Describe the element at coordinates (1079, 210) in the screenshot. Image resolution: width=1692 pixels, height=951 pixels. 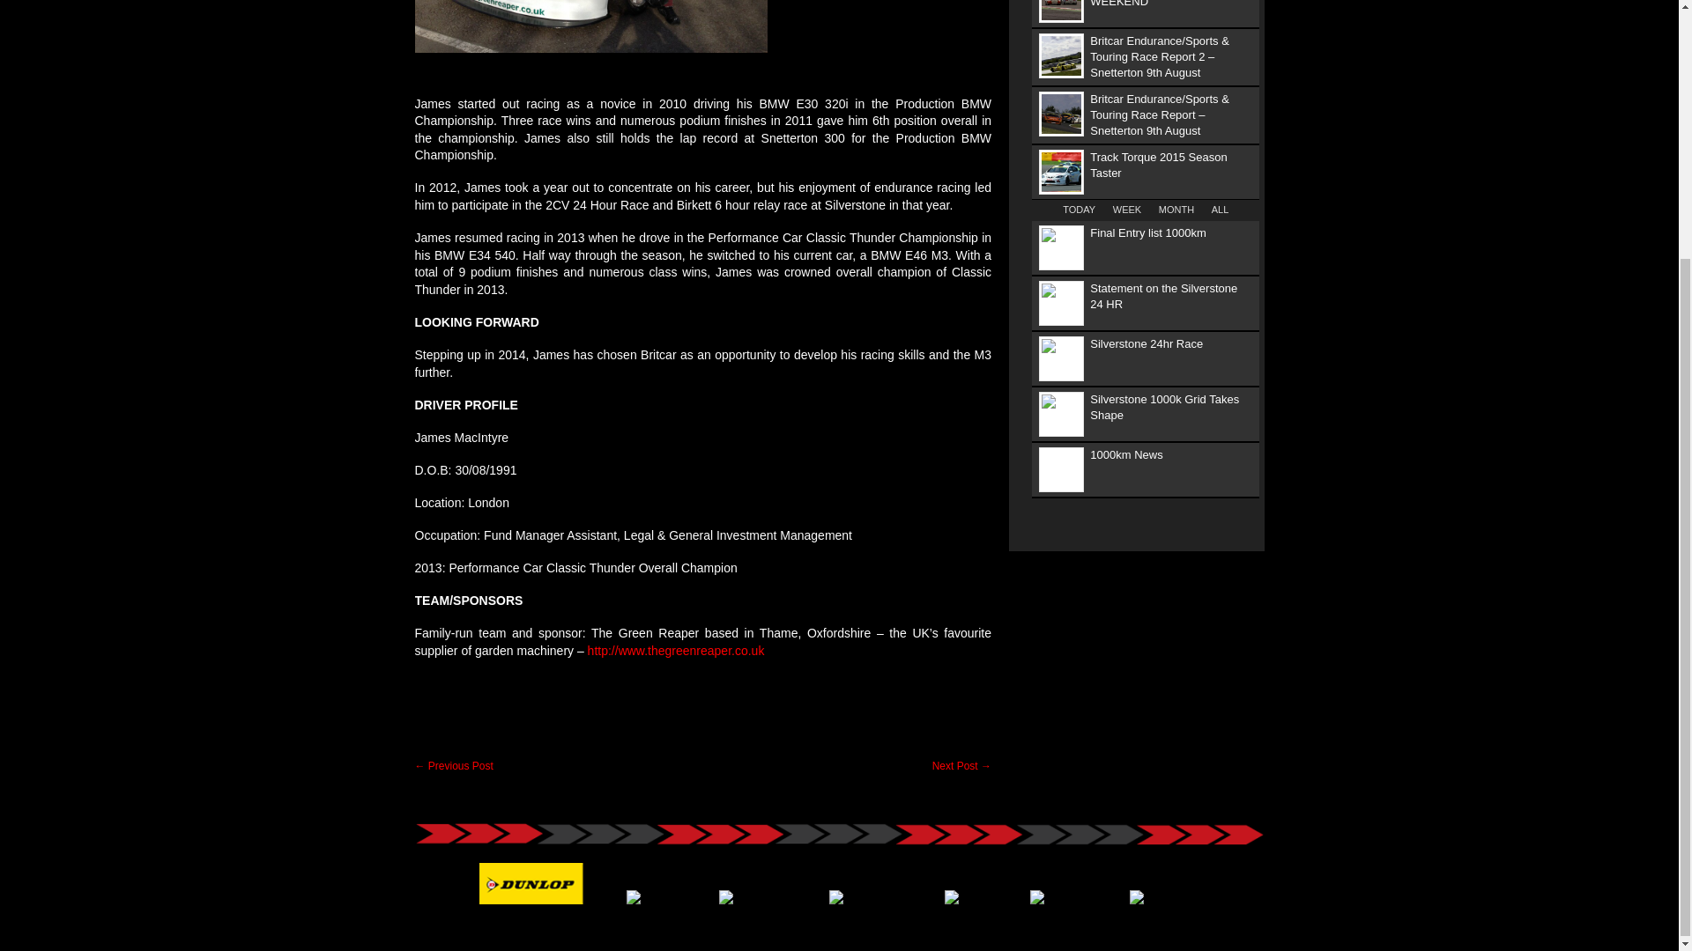
I see `TODAY` at that location.